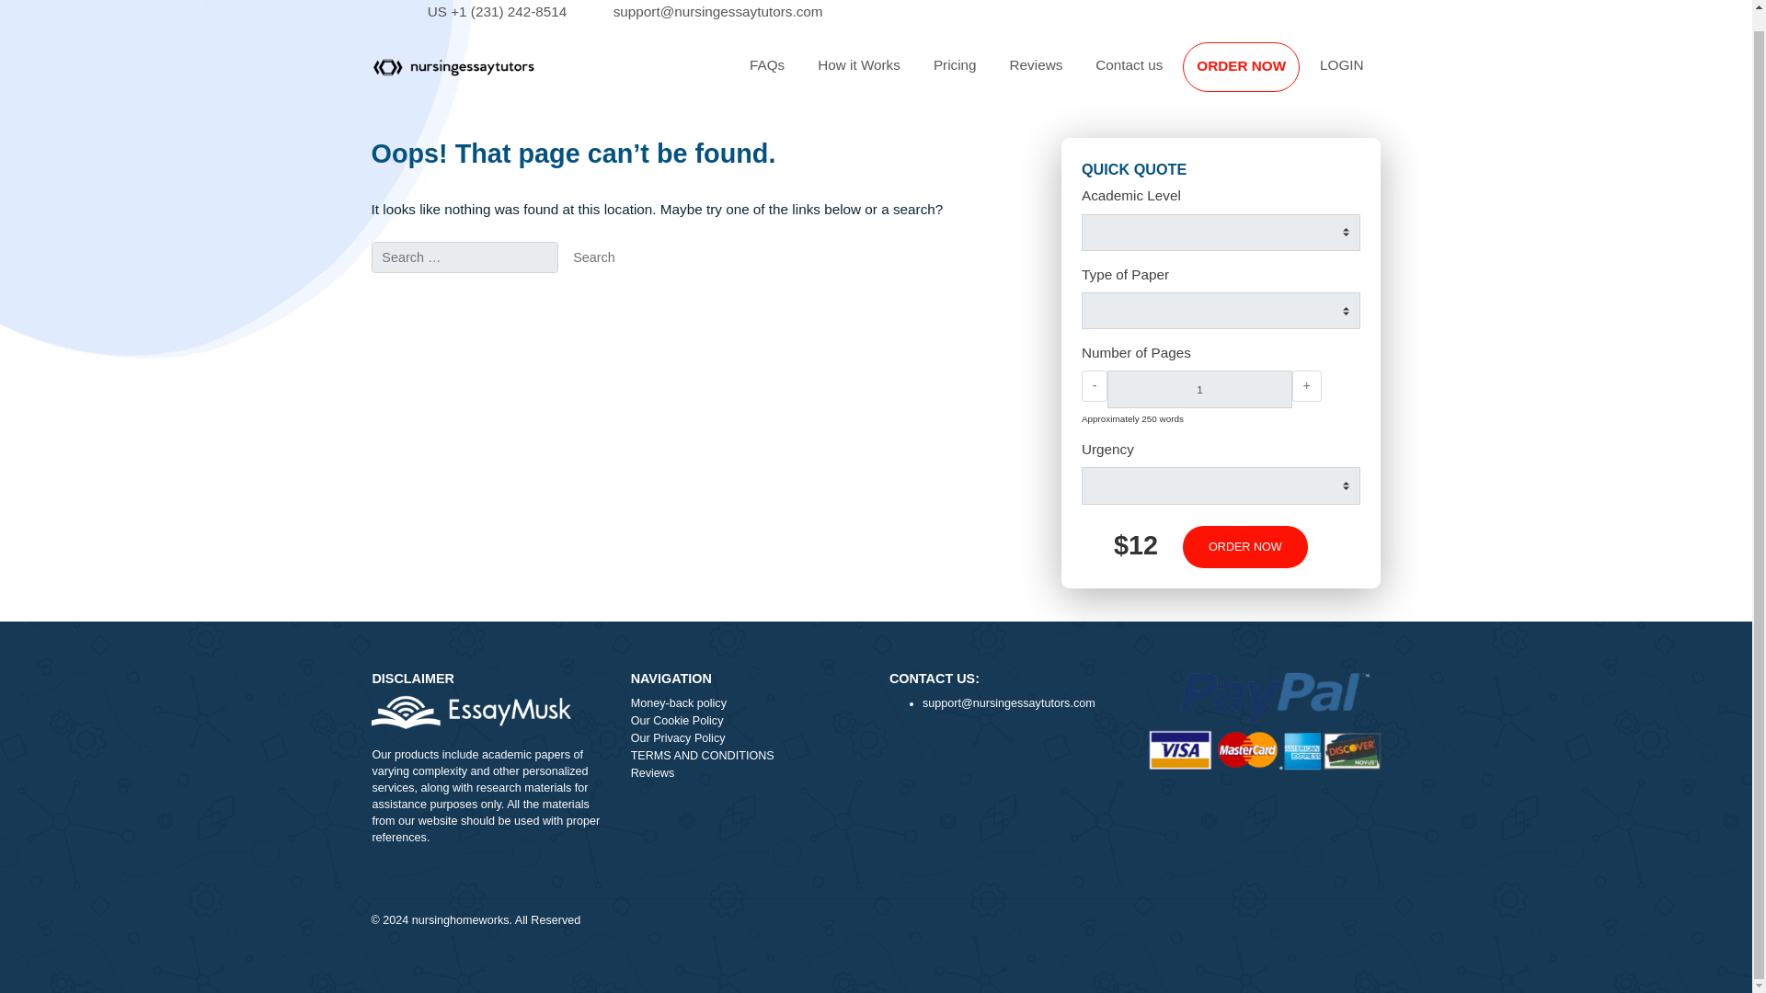  Describe the element at coordinates (852, 74) in the screenshot. I see `FAQs` at that location.